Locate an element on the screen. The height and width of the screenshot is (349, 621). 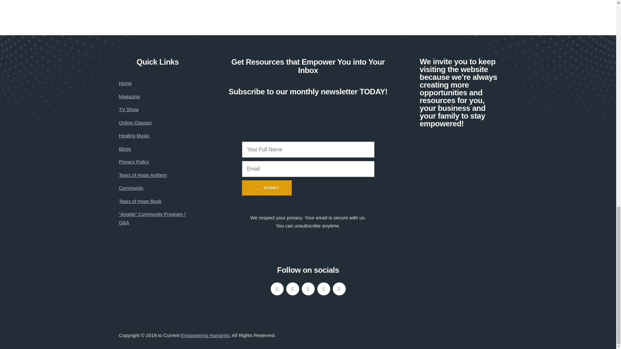
Healing Music is located at coordinates (134, 136).